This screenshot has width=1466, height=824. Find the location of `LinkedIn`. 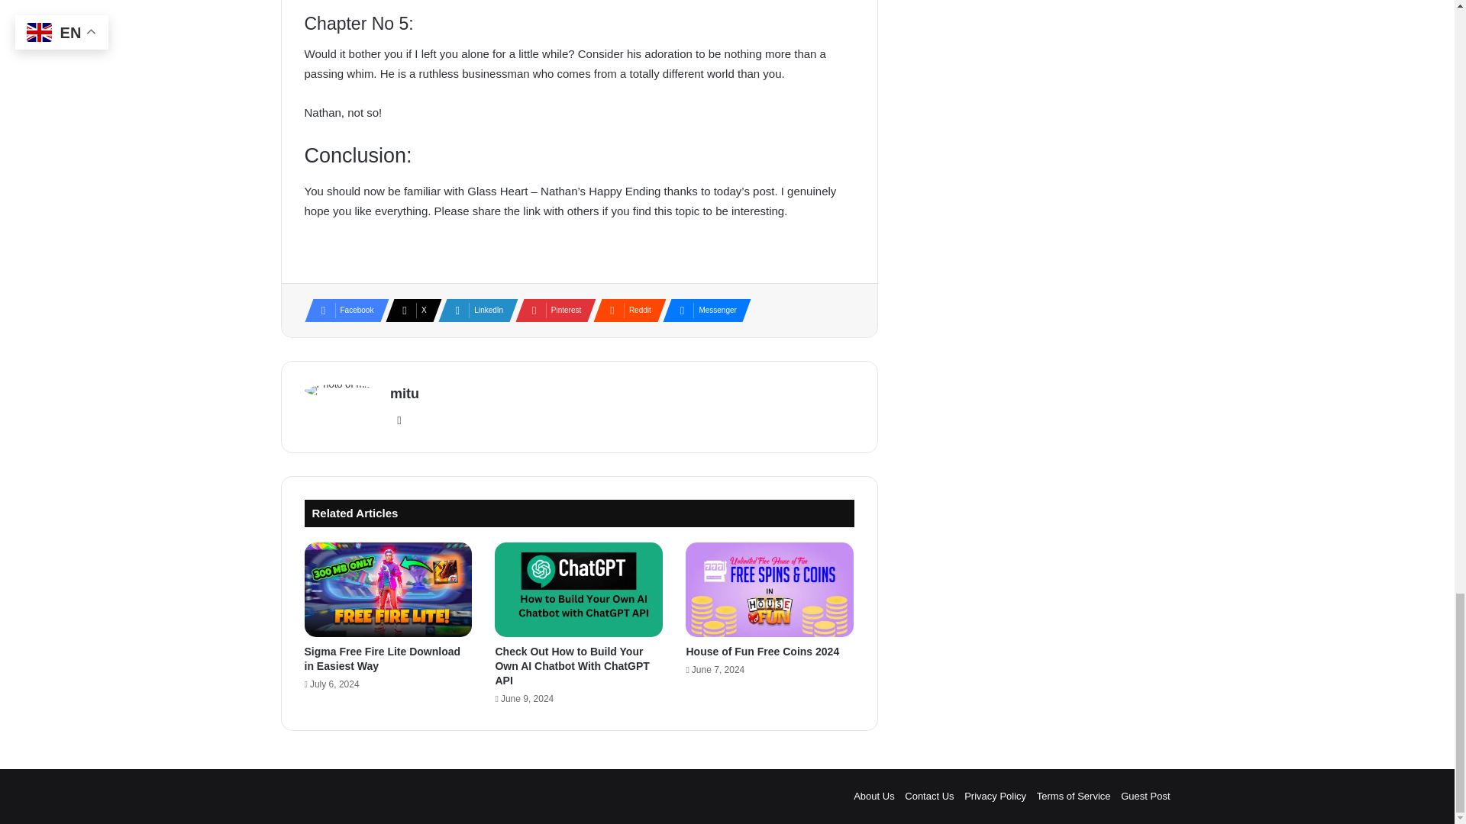

LinkedIn is located at coordinates (473, 311).